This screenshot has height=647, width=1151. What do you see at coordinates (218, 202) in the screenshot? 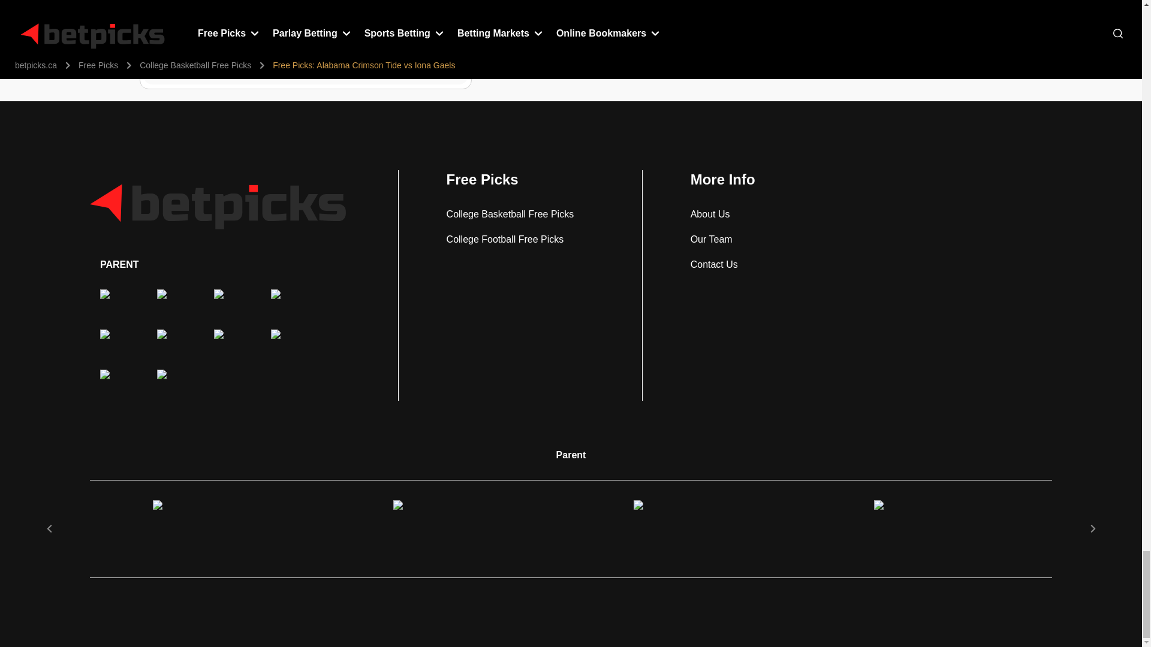
I see `BetPicks CA` at bounding box center [218, 202].